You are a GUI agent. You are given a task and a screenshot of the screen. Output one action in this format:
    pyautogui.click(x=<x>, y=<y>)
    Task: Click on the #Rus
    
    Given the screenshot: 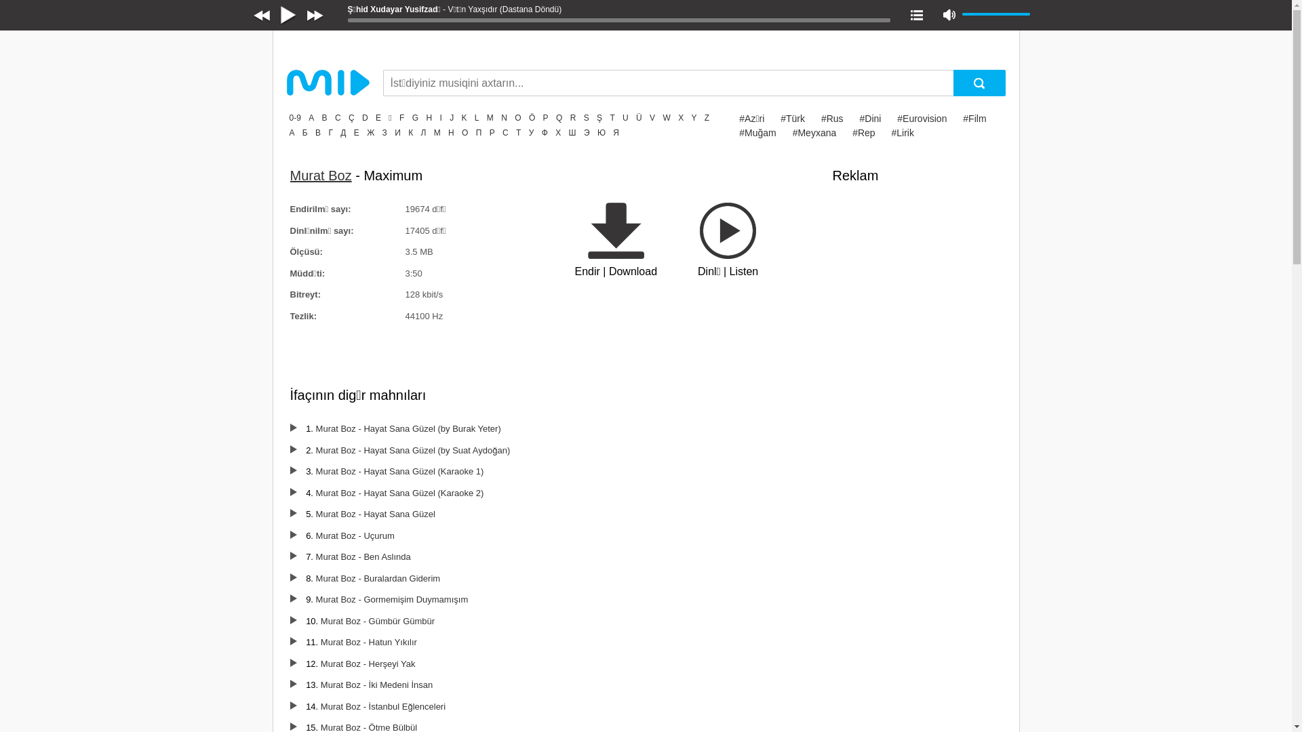 What is the action you would take?
    pyautogui.click(x=833, y=119)
    